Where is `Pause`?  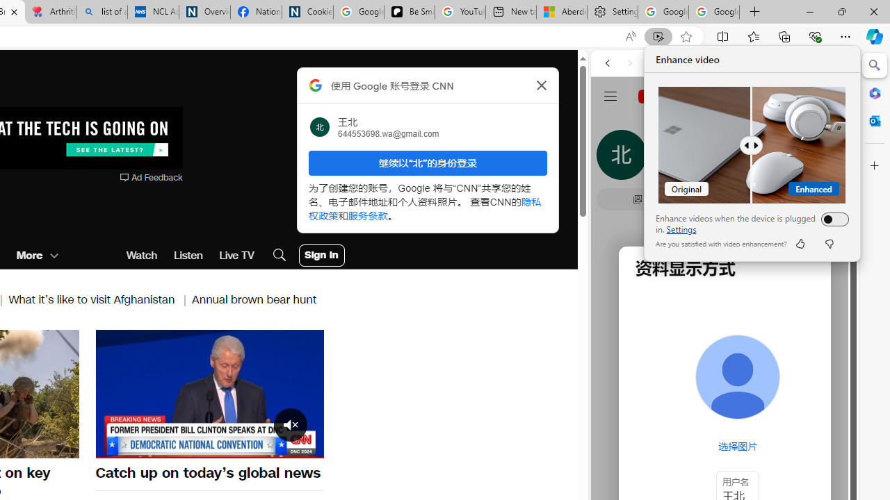 Pause is located at coordinates (209, 394).